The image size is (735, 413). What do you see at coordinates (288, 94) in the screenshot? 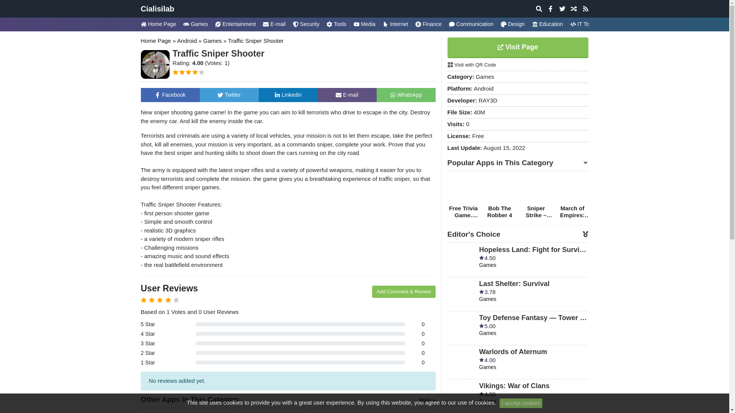
I see `Linkedin` at bounding box center [288, 94].